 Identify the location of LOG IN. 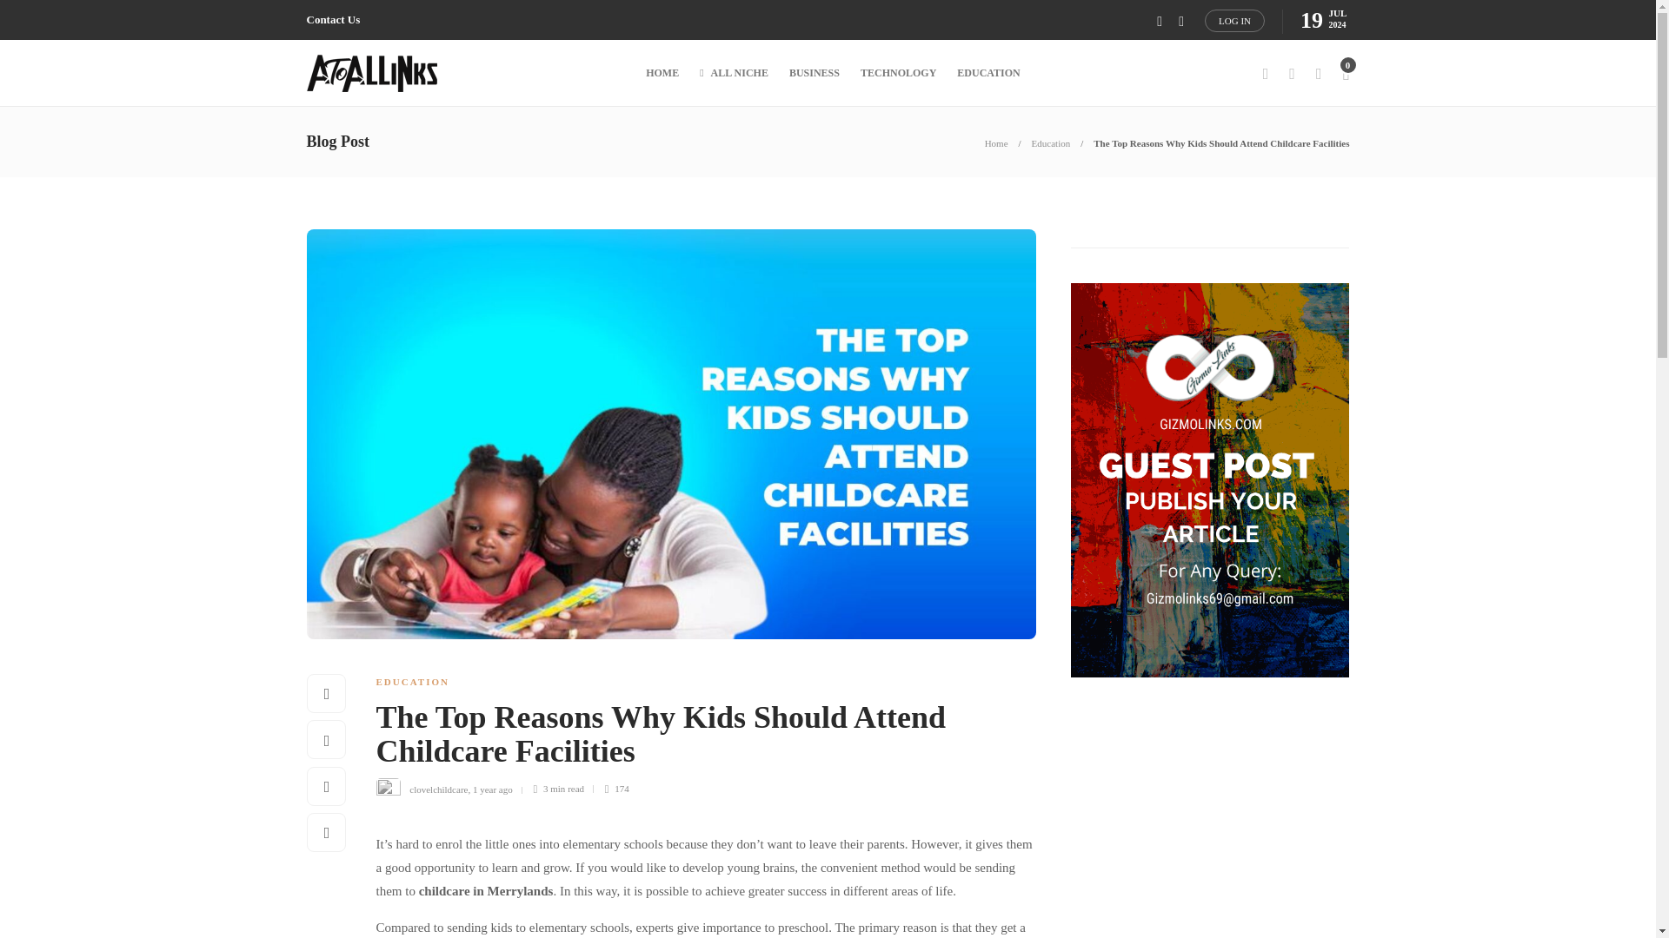
(1234, 20).